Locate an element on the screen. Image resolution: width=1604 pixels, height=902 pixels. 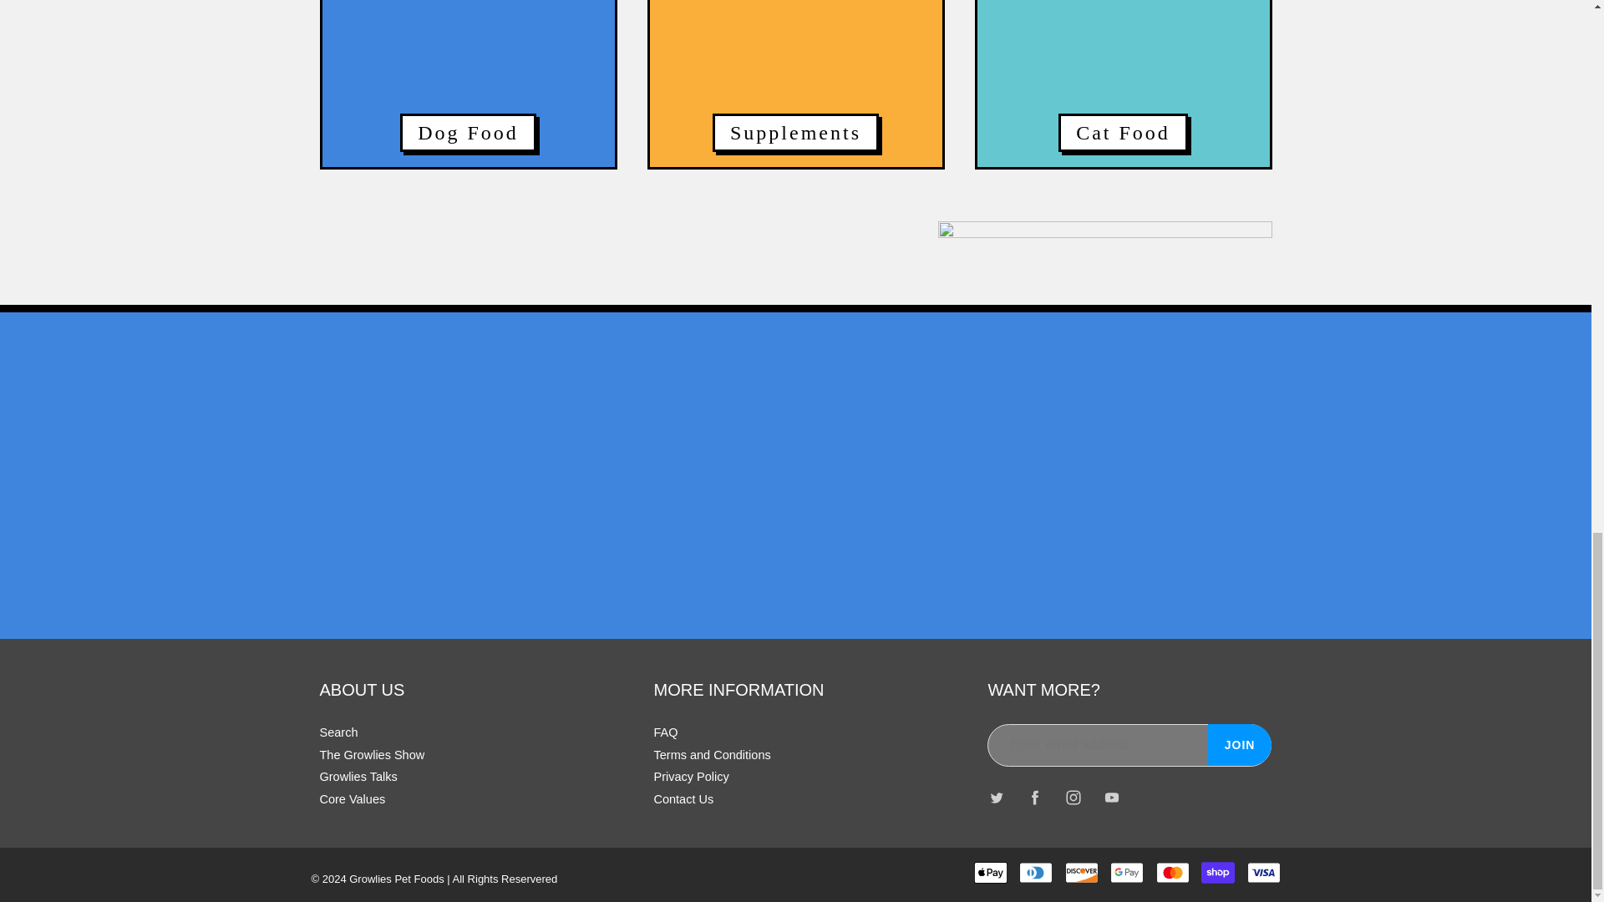
Visa is located at coordinates (1263, 872).